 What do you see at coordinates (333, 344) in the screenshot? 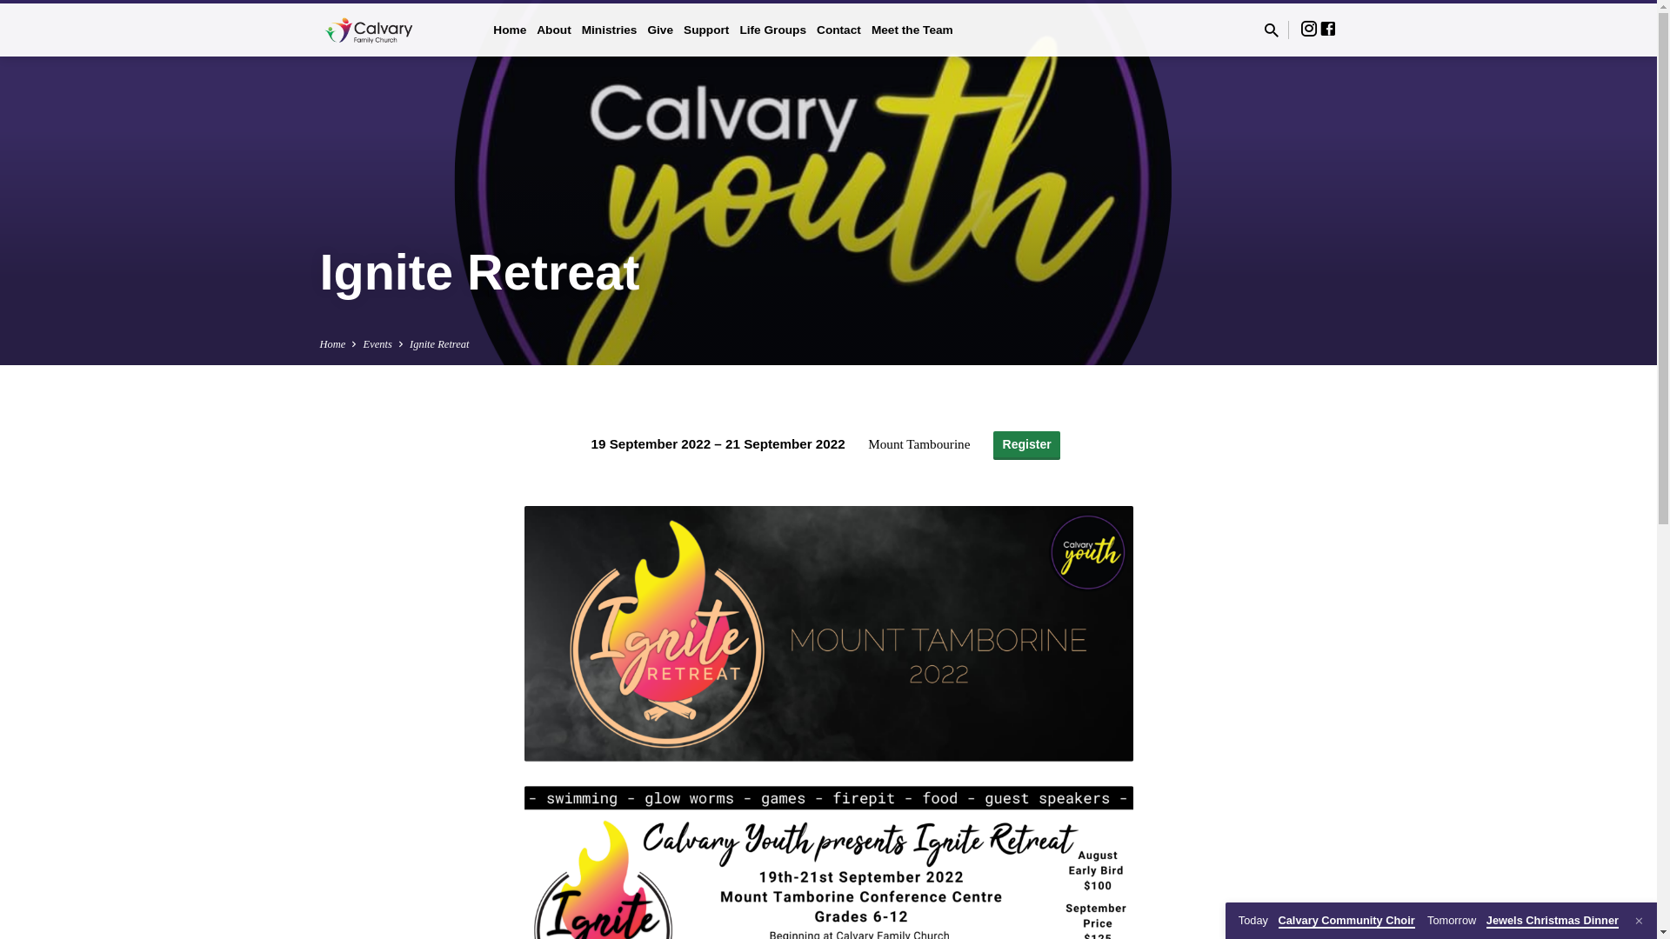
I see `Home` at bounding box center [333, 344].